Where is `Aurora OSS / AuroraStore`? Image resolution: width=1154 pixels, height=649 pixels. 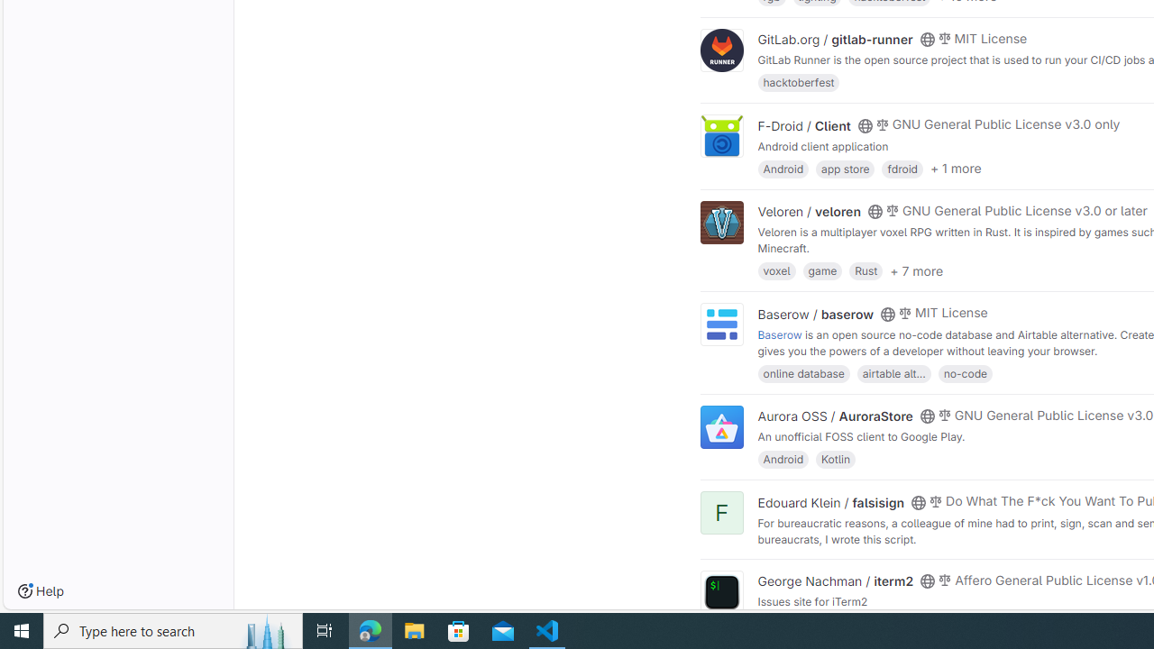 Aurora OSS / AuroraStore is located at coordinates (835, 416).